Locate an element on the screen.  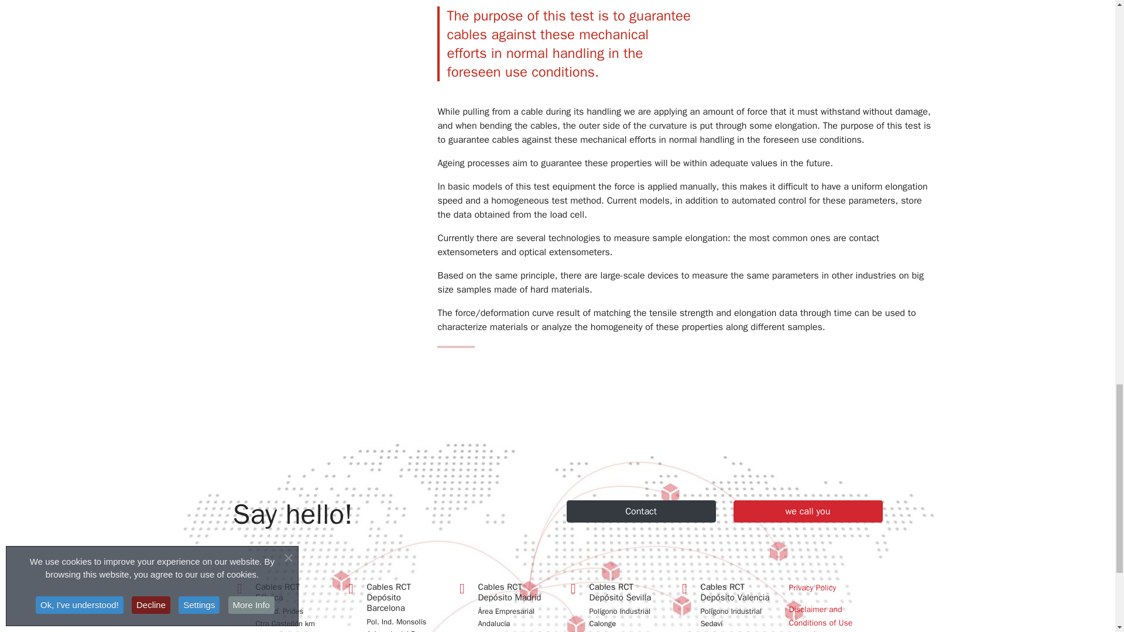
we call you is located at coordinates (807, 511).